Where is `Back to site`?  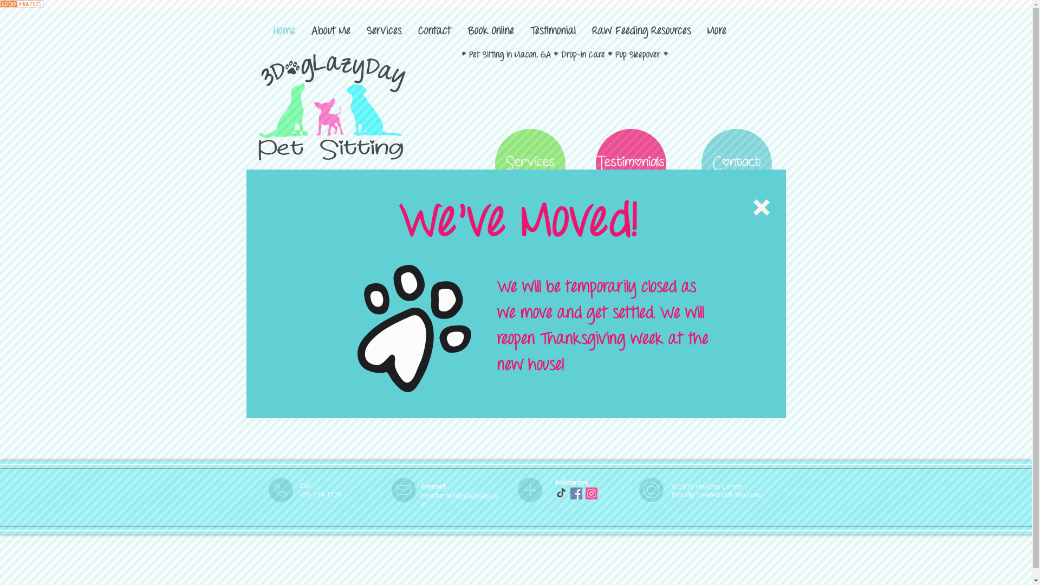 Back to site is located at coordinates (761, 207).